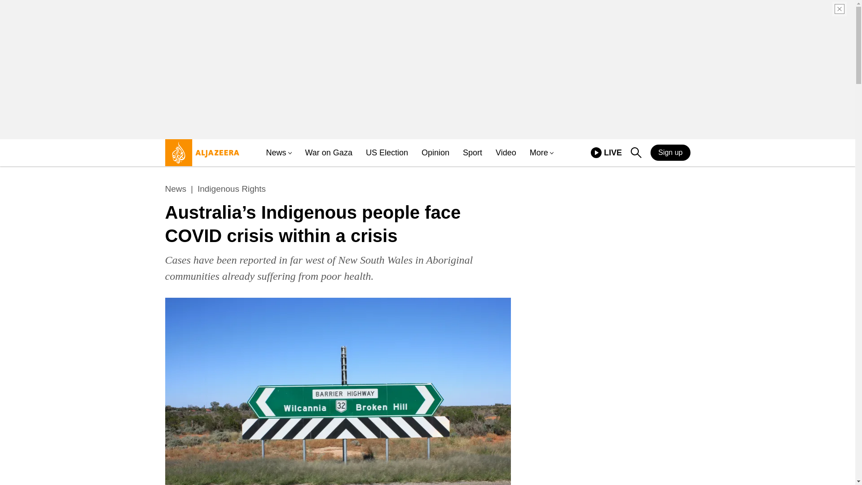 The height and width of the screenshot is (485, 862). Describe the element at coordinates (539, 153) in the screenshot. I see `Opinion` at that location.